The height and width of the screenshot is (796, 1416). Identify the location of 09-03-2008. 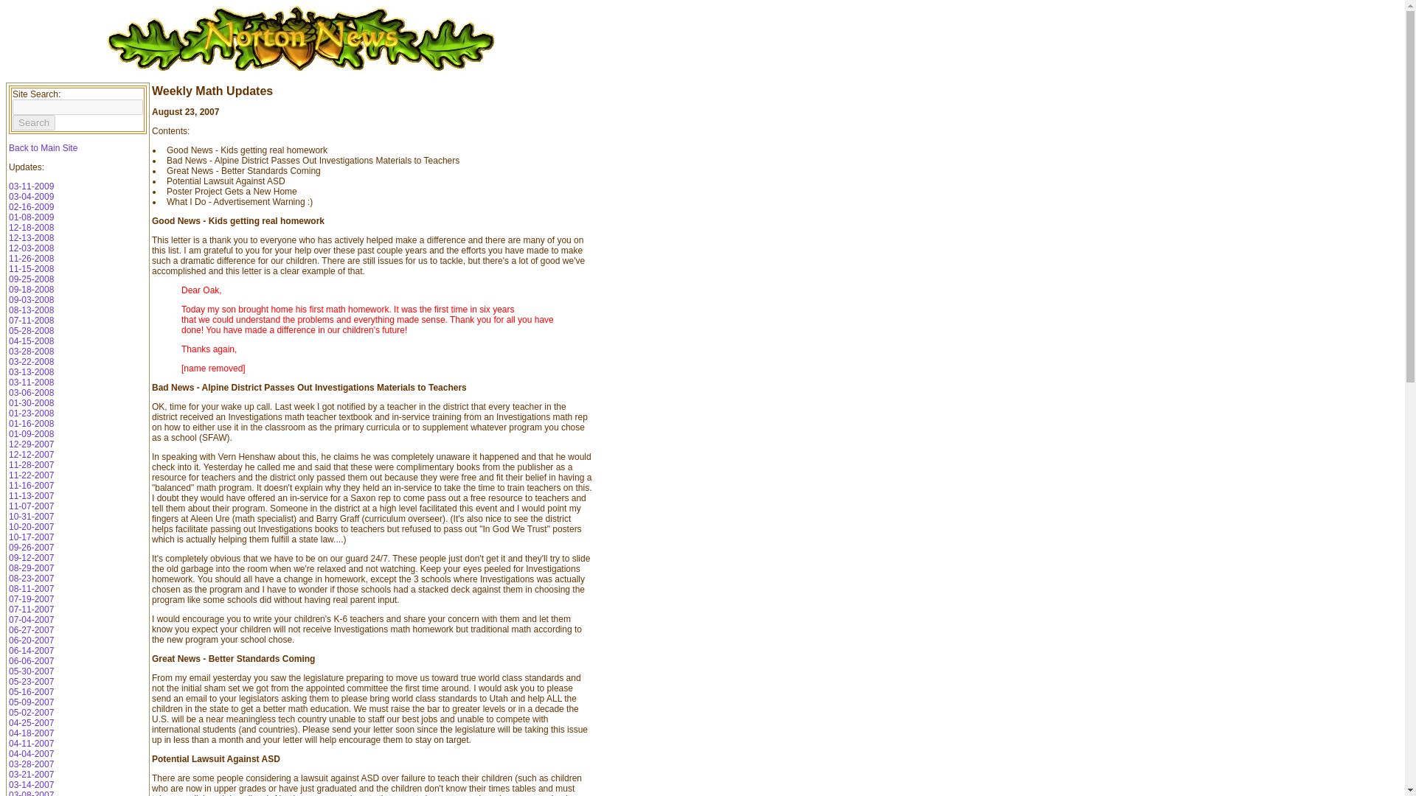
(31, 299).